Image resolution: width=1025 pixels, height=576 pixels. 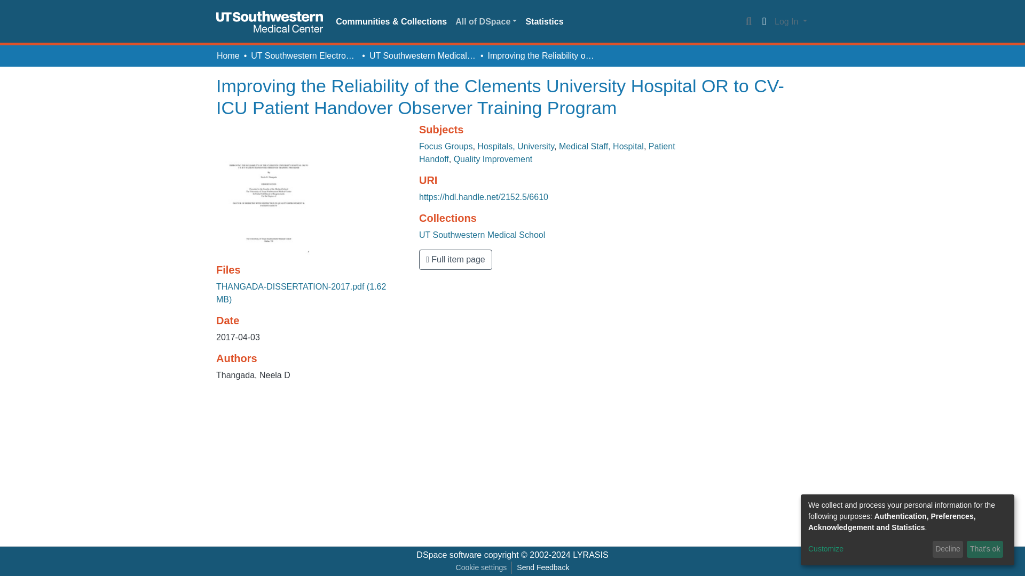 What do you see at coordinates (228, 55) in the screenshot?
I see `Home` at bounding box center [228, 55].